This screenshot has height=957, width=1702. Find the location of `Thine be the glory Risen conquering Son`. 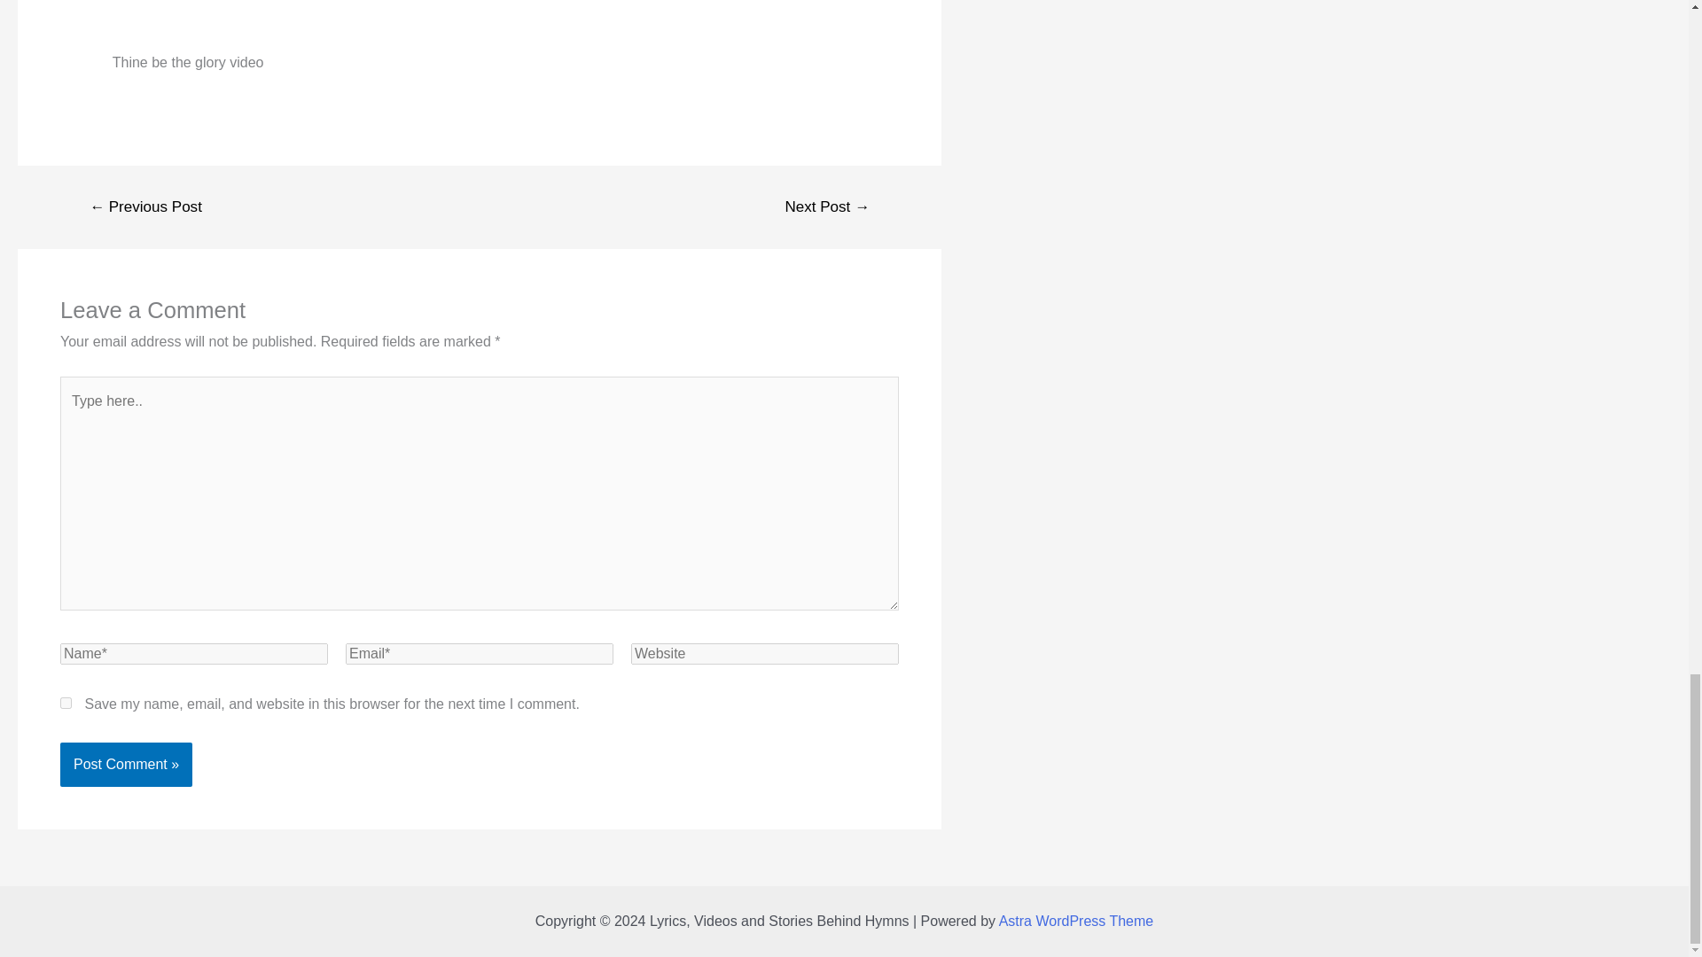

Thine be the glory Risen conquering Son is located at coordinates (480, 21).